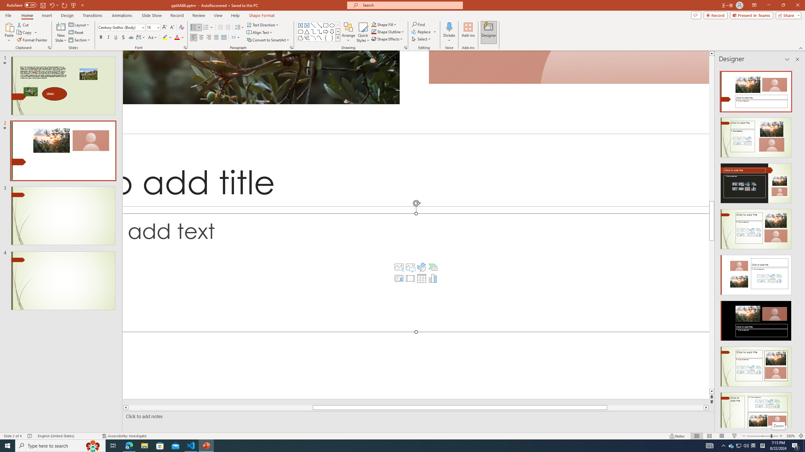  Describe the element at coordinates (758, 436) in the screenshot. I see `Zoom Out` at that location.